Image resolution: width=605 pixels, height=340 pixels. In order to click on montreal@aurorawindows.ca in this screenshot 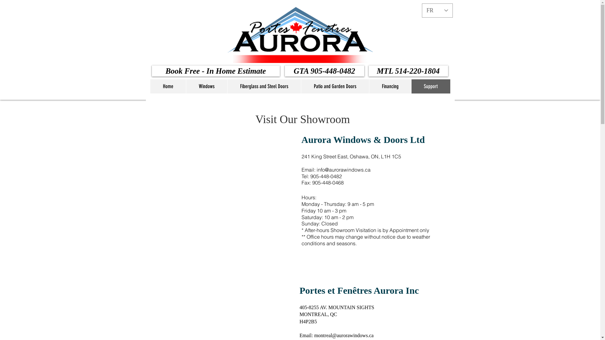, I will do `click(344, 336)`.